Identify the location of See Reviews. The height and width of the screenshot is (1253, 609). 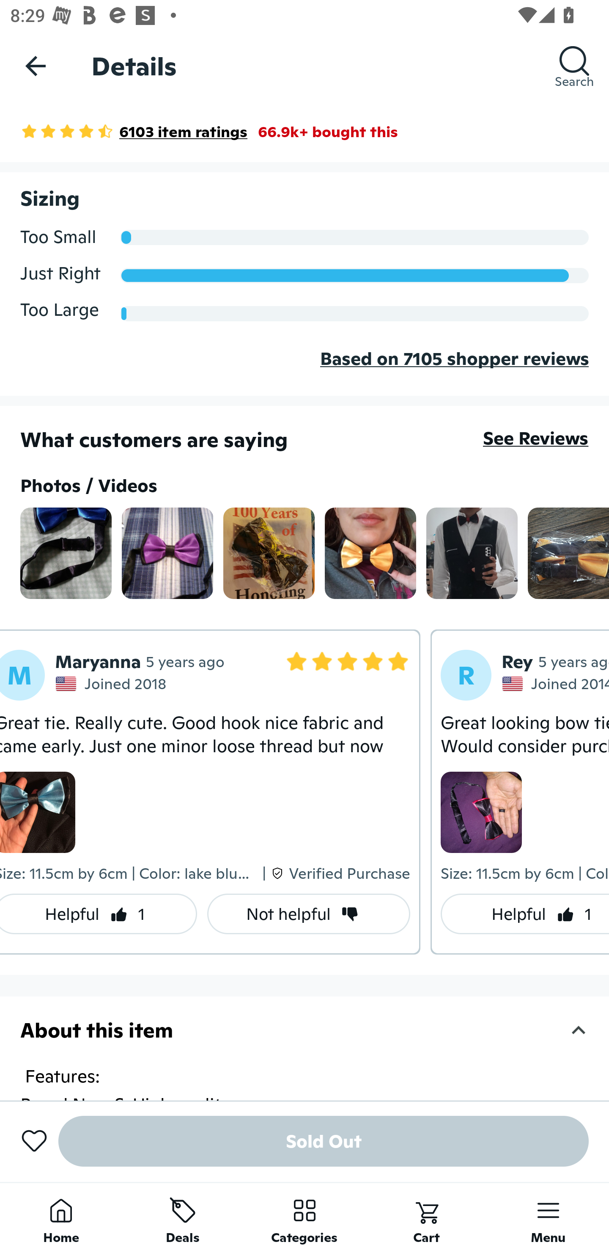
(535, 438).